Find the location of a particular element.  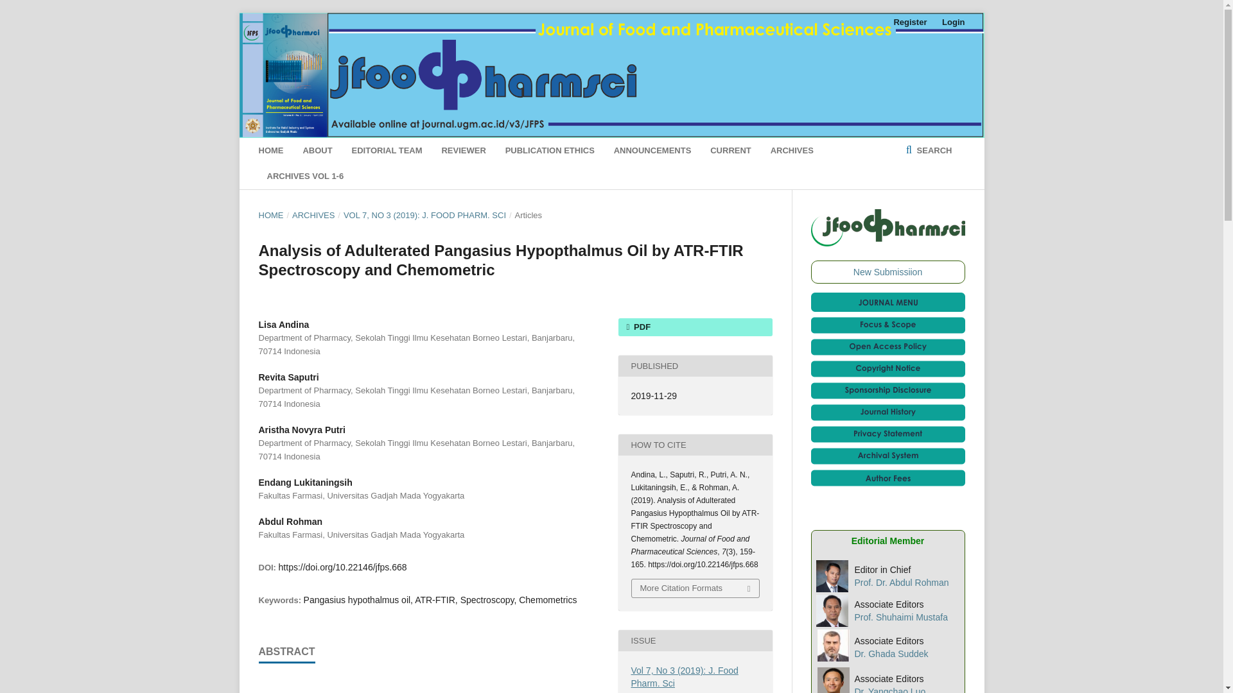

PDF is located at coordinates (694, 327).